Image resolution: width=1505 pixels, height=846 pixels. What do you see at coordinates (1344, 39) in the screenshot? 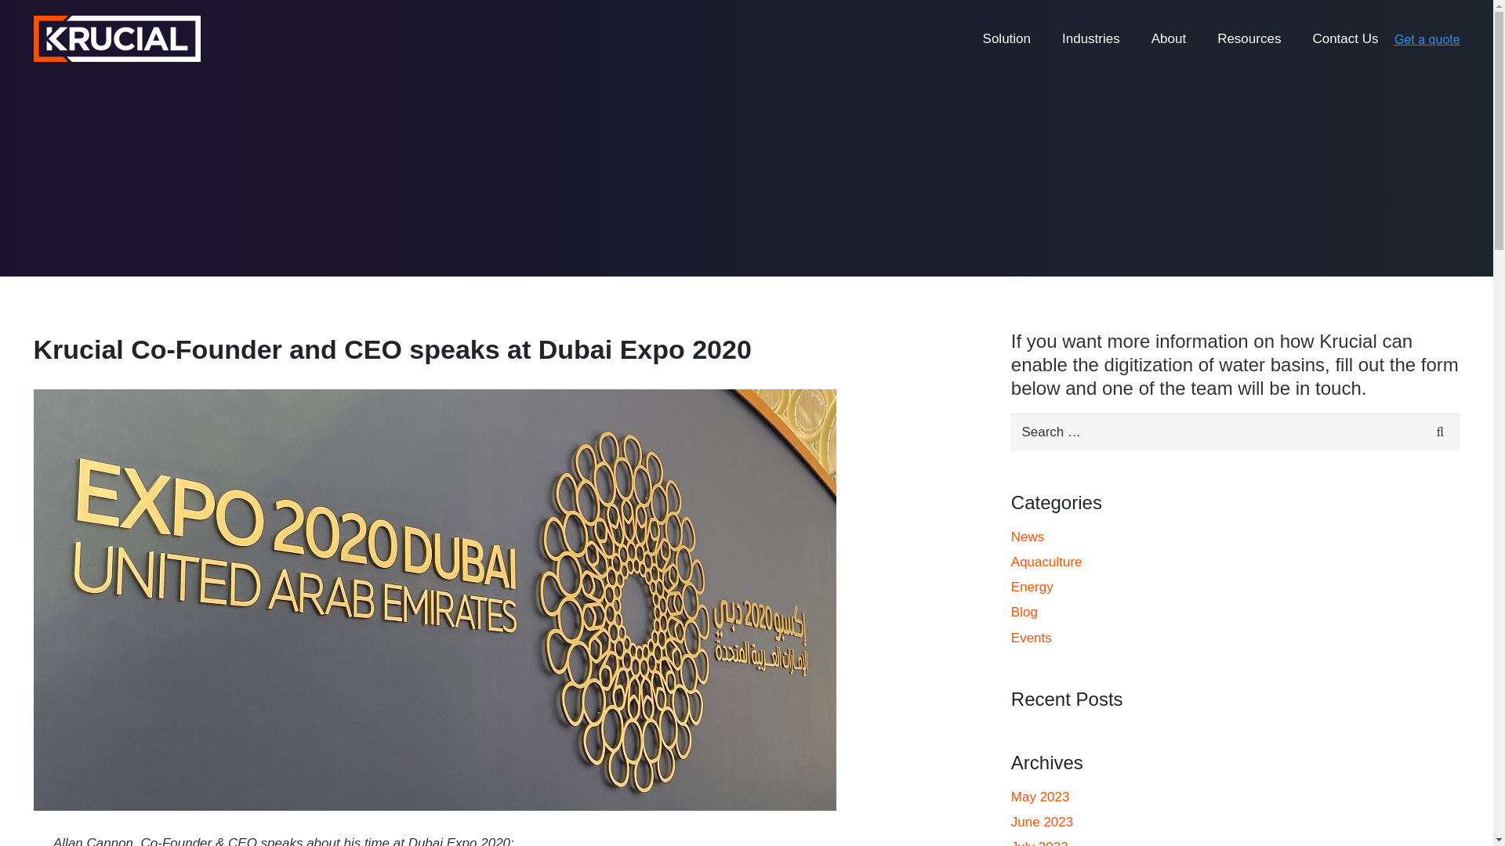
I see `Contact Us` at bounding box center [1344, 39].